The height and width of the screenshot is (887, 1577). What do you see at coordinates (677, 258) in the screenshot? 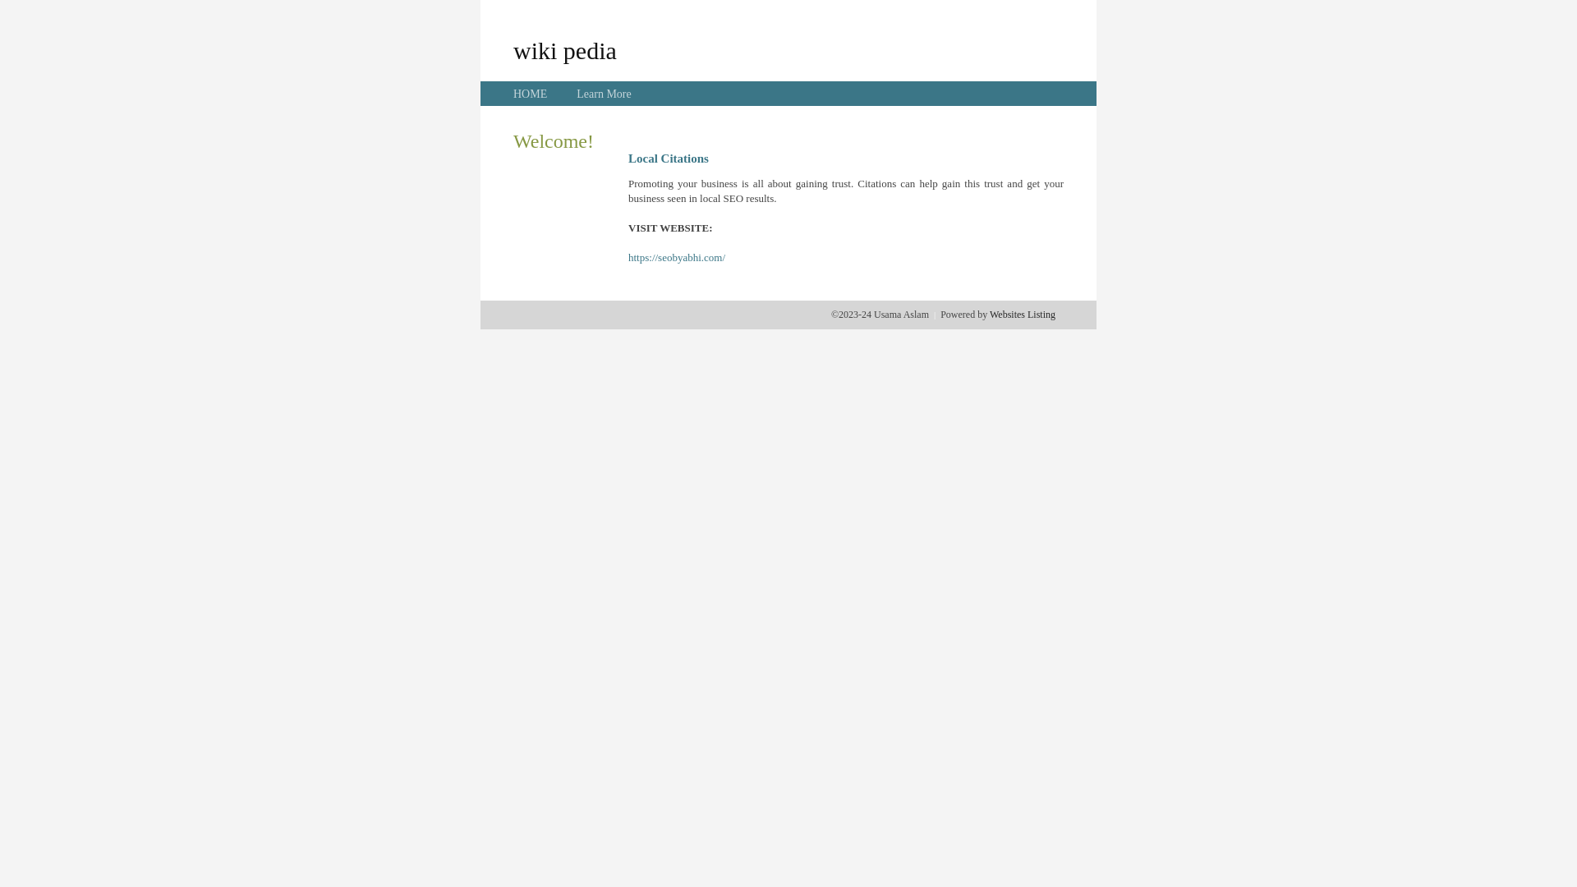
I see `https://seobyabhi.com/` at bounding box center [677, 258].